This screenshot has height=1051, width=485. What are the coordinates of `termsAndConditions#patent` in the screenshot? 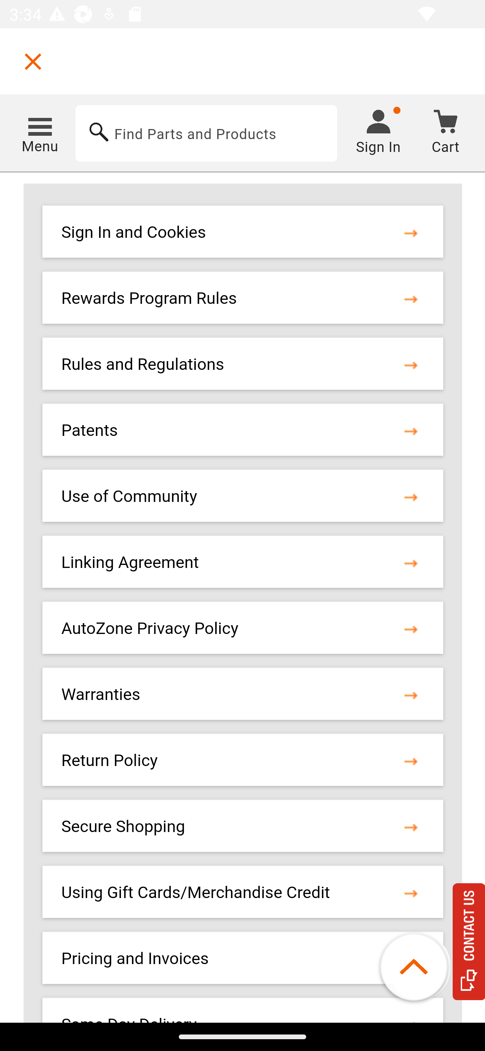 It's located at (411, 431).